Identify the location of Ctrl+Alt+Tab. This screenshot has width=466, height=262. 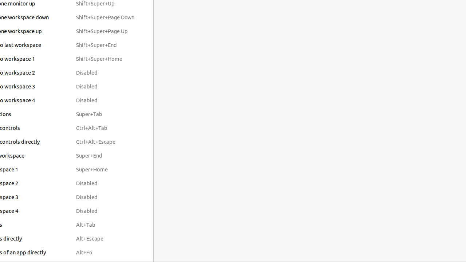
(105, 128).